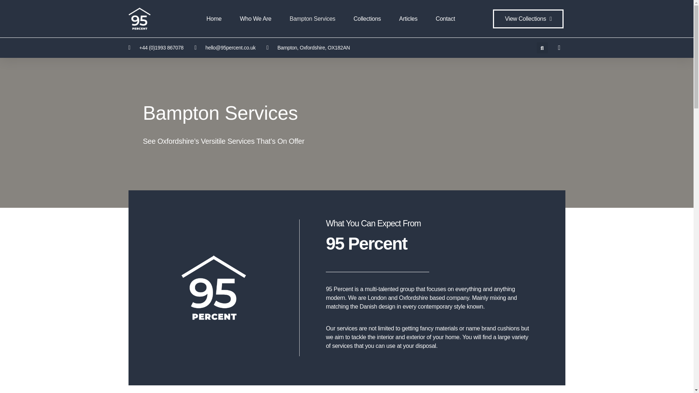  Describe the element at coordinates (214, 19) in the screenshot. I see `Home` at that location.